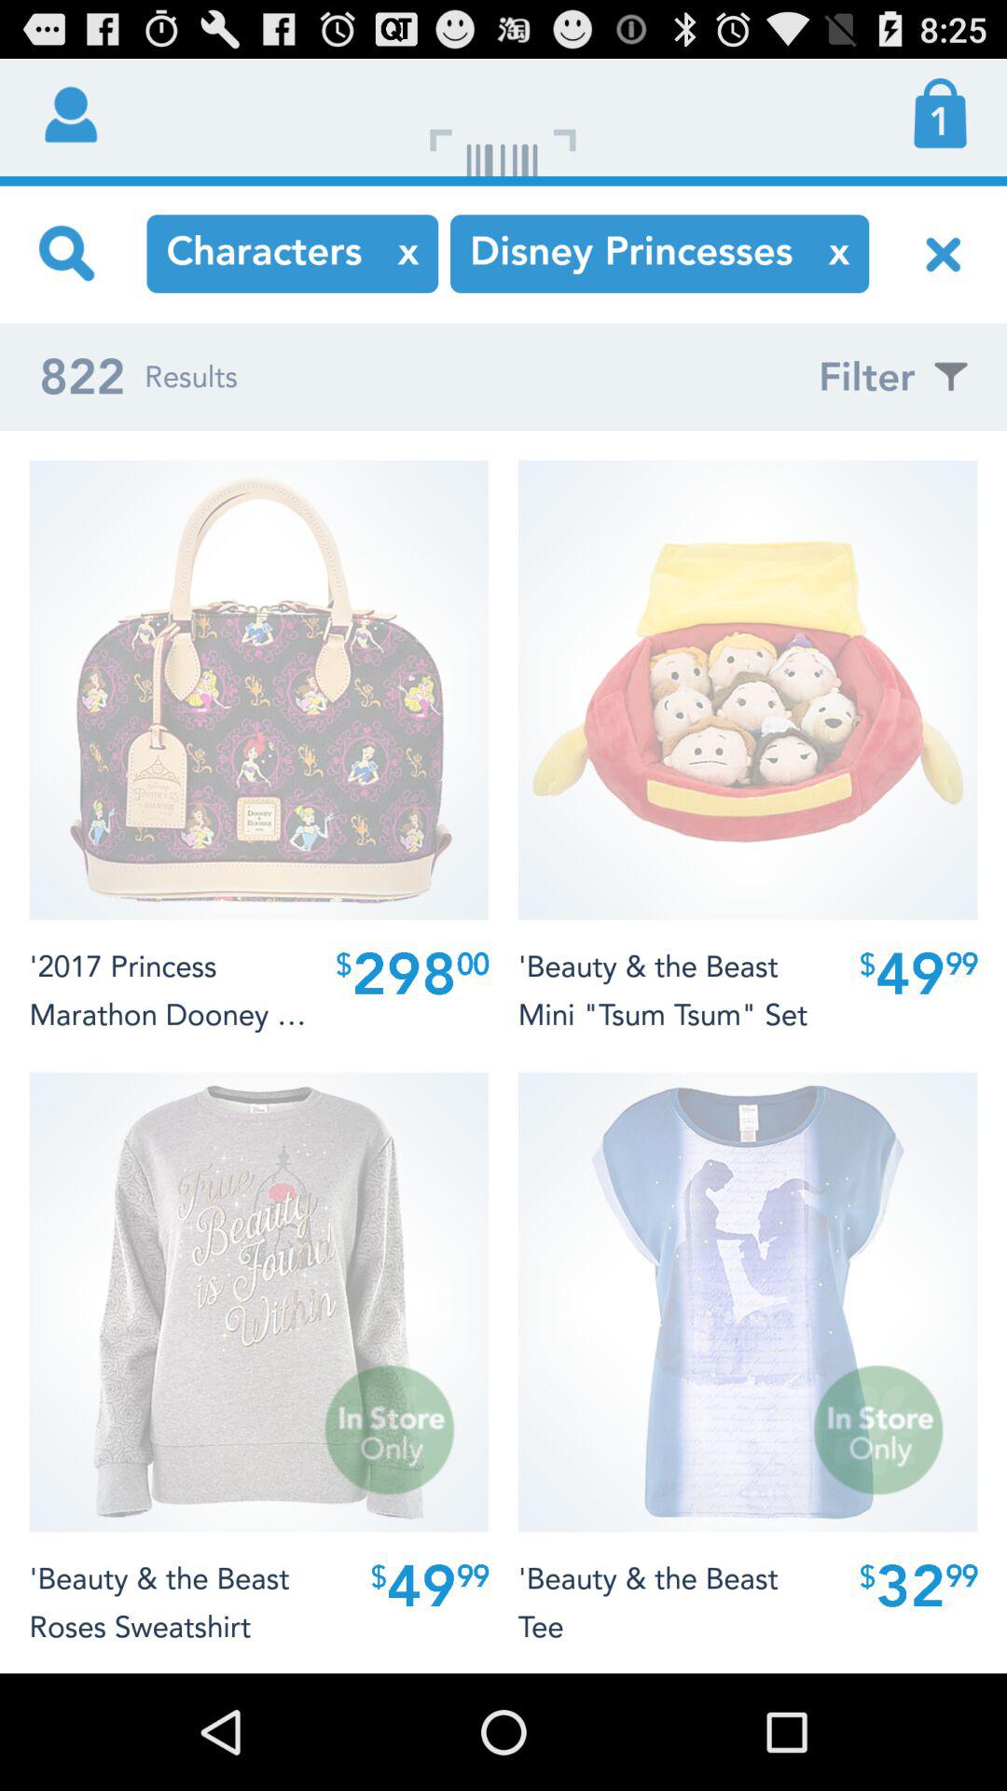 The image size is (1007, 1791). What do you see at coordinates (259, 690) in the screenshot?
I see `click on first image` at bounding box center [259, 690].